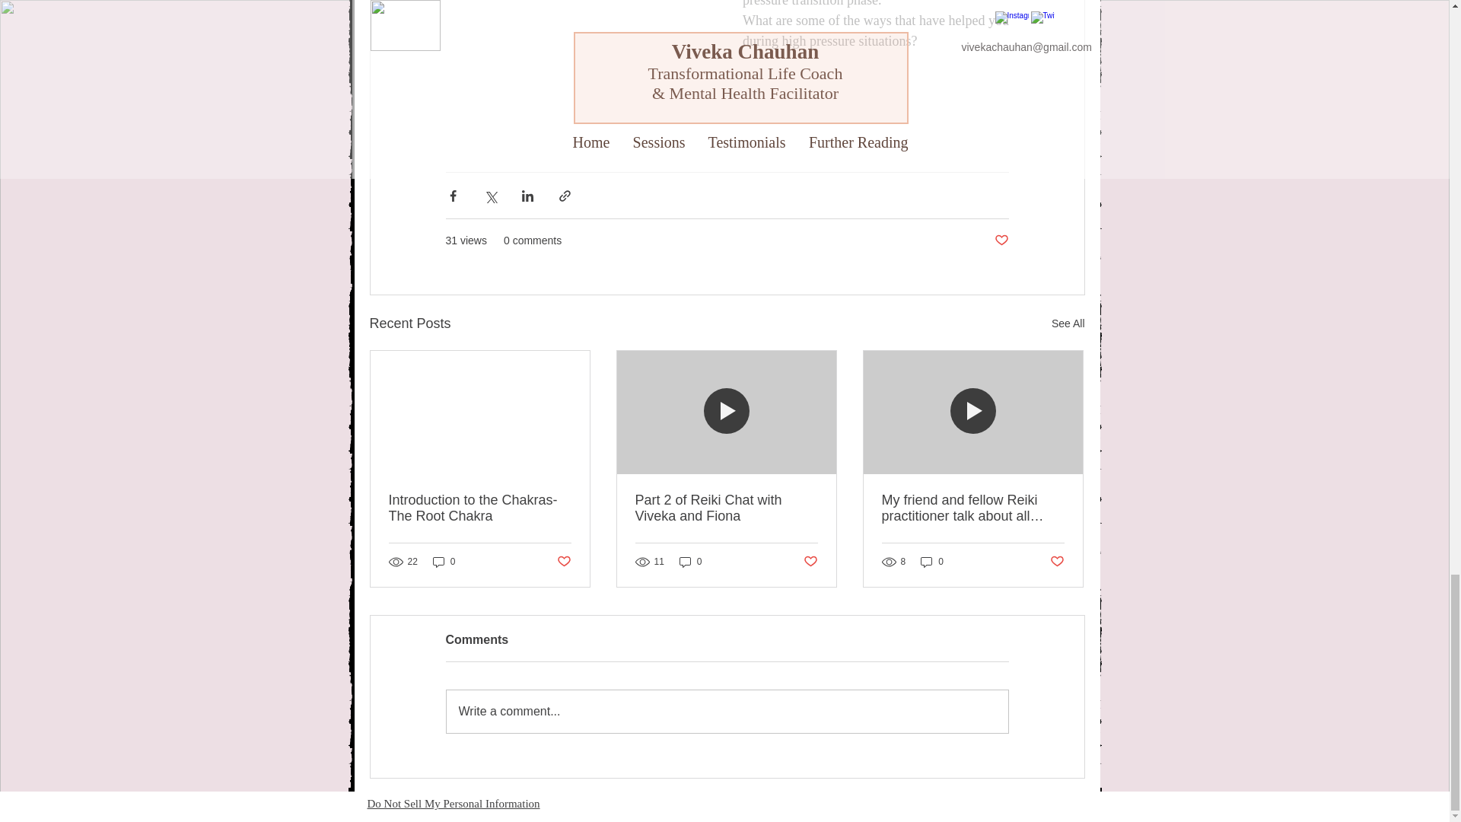  I want to click on Do Not Sell My Personal Information, so click(452, 804).